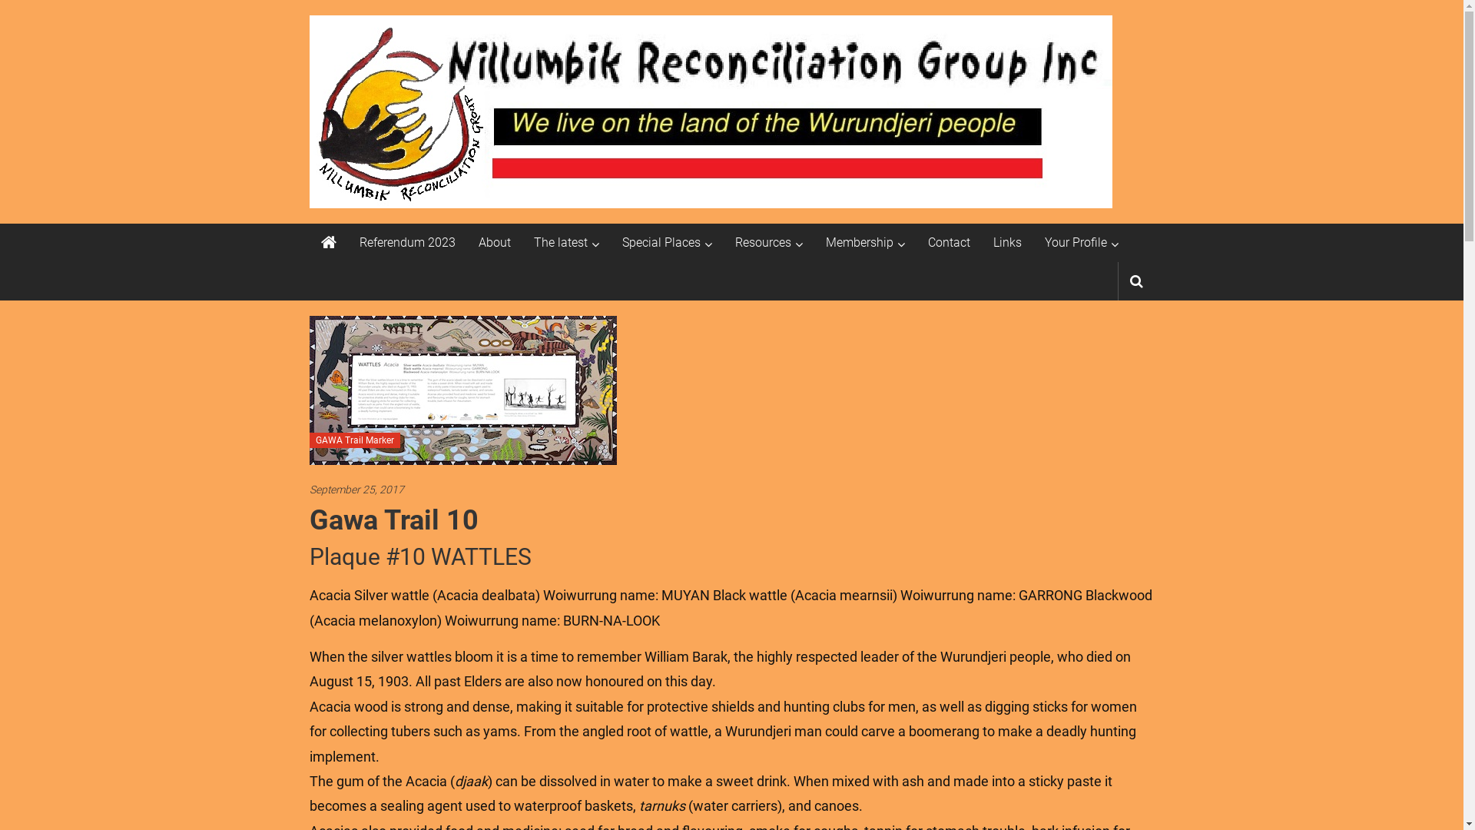  What do you see at coordinates (328, 243) in the screenshot?
I see `NRG` at bounding box center [328, 243].